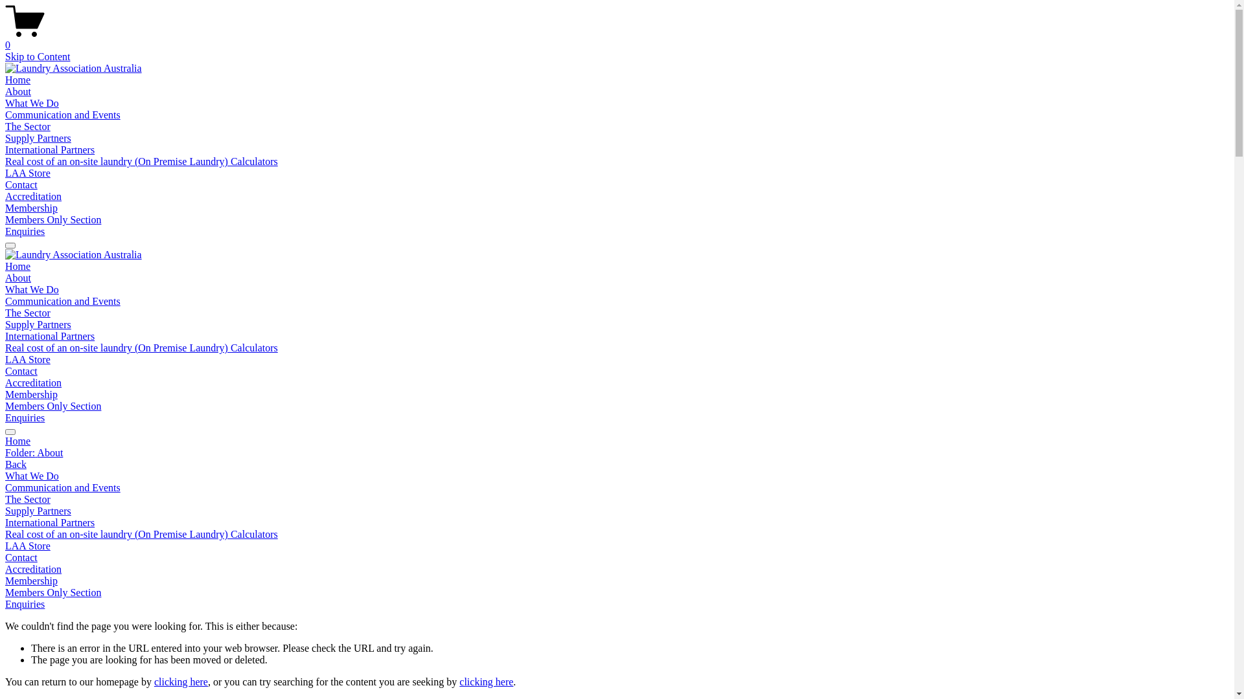  What do you see at coordinates (617, 488) in the screenshot?
I see `Communication and Events` at bounding box center [617, 488].